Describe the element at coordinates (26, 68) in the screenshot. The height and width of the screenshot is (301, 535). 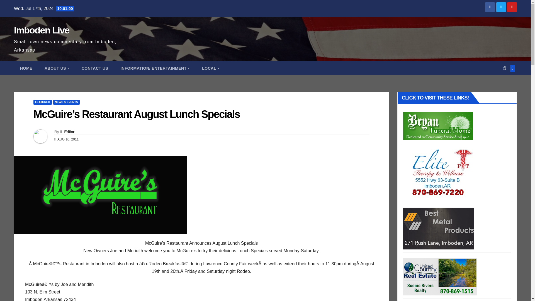
I see `HOME` at that location.